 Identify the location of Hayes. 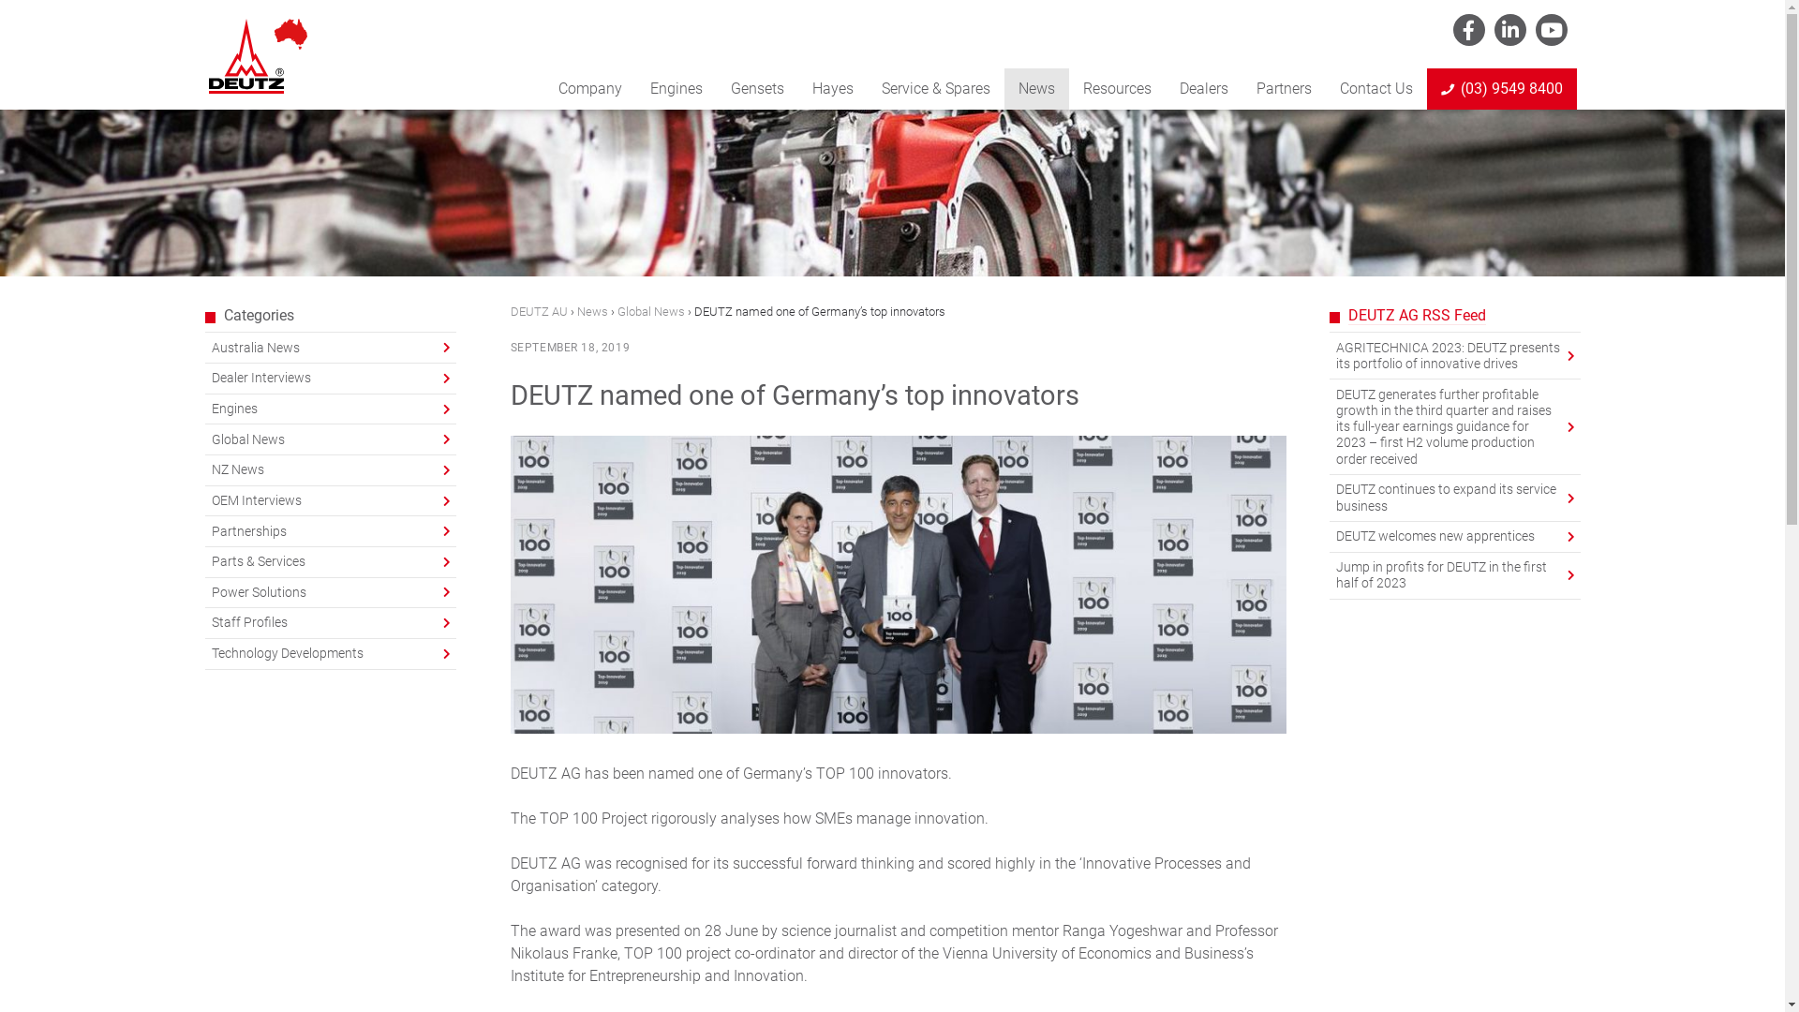
(833, 89).